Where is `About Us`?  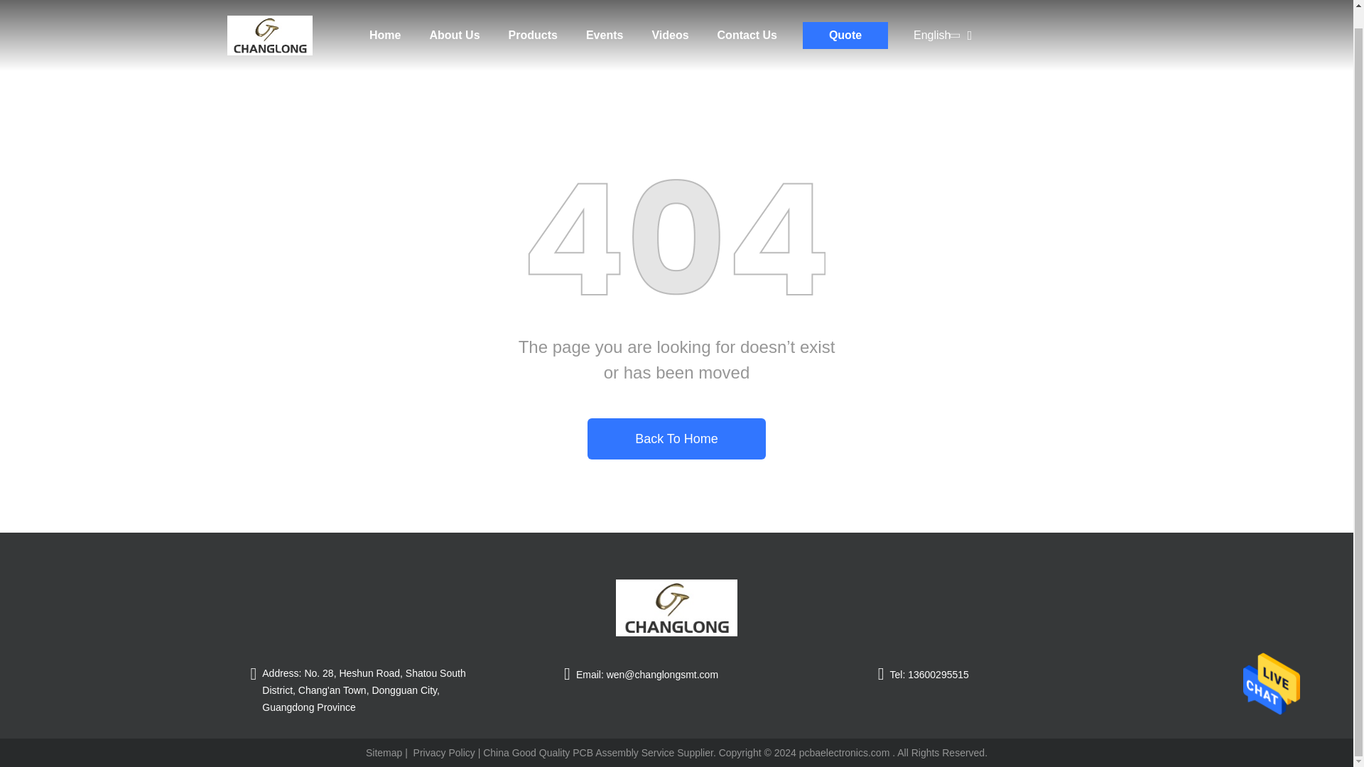 About Us is located at coordinates (455, 26).